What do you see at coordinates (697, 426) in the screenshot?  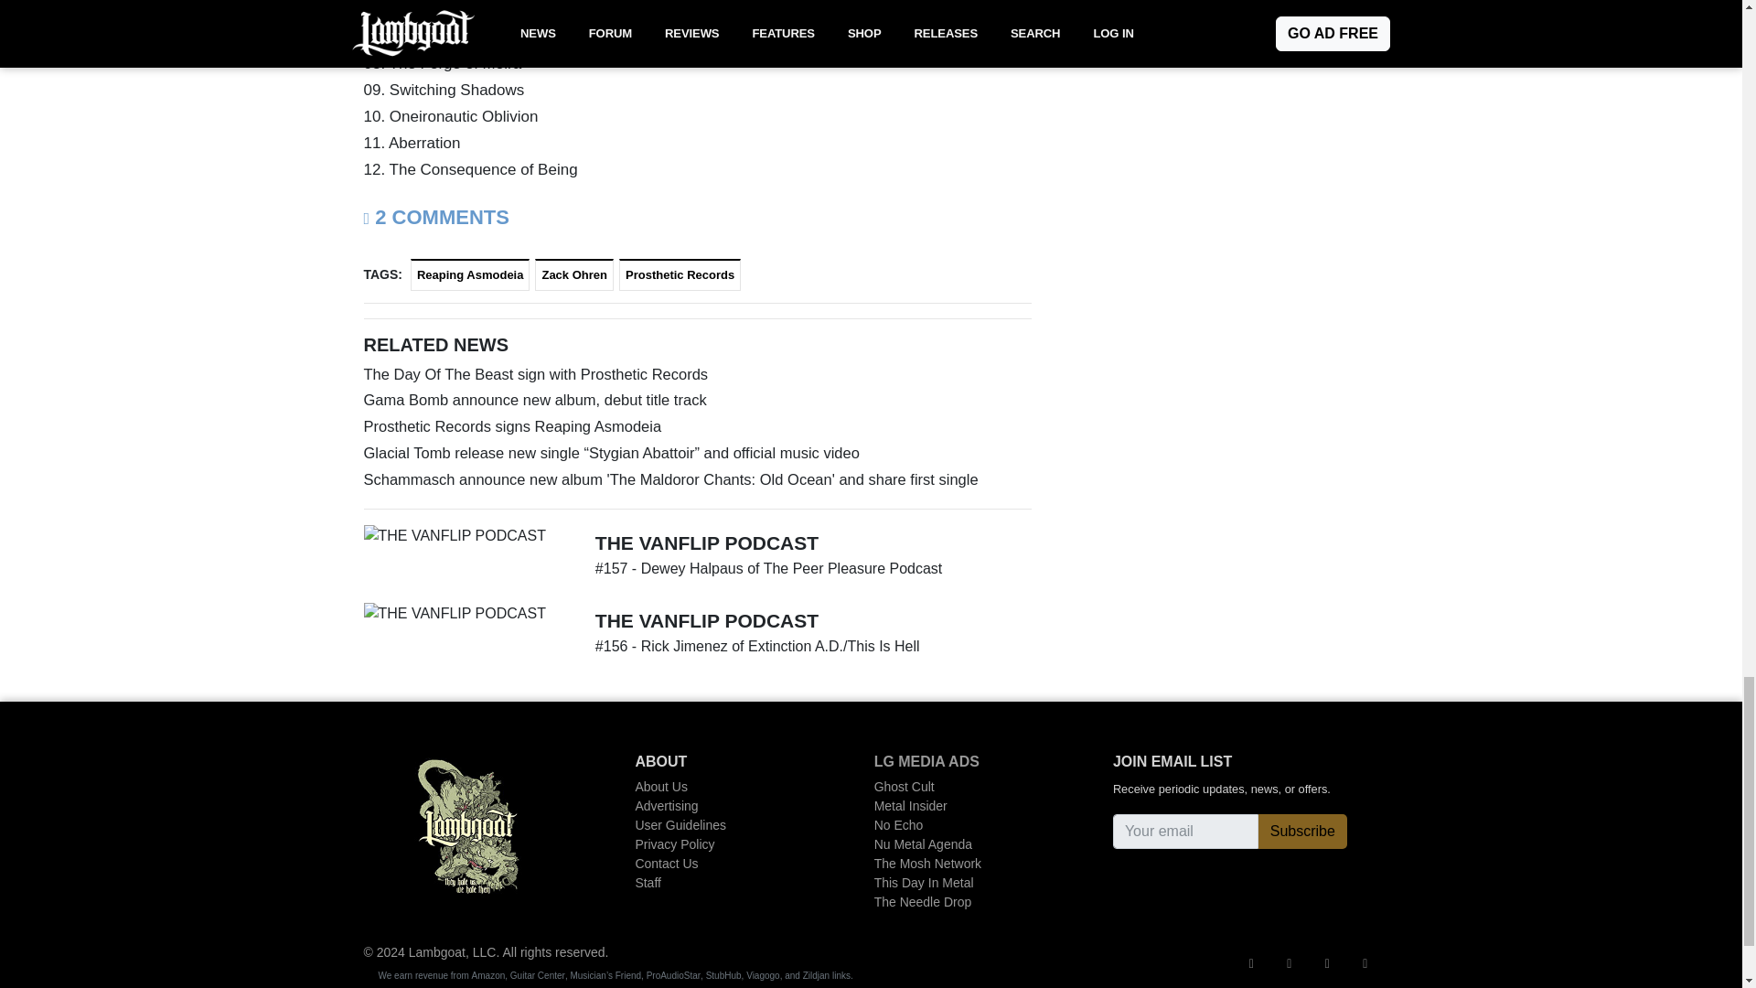 I see `Prosthetic Records signs Reaping Asmodeia` at bounding box center [697, 426].